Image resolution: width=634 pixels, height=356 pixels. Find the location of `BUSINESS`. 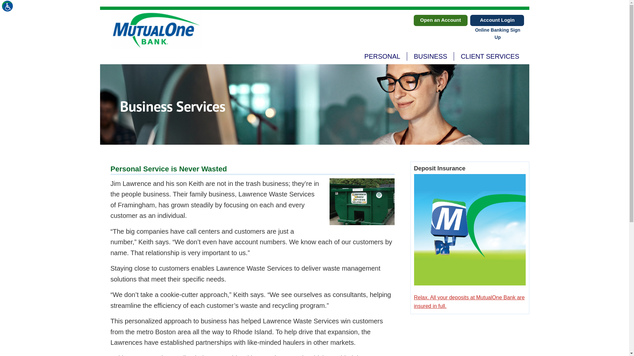

BUSINESS is located at coordinates (430, 56).